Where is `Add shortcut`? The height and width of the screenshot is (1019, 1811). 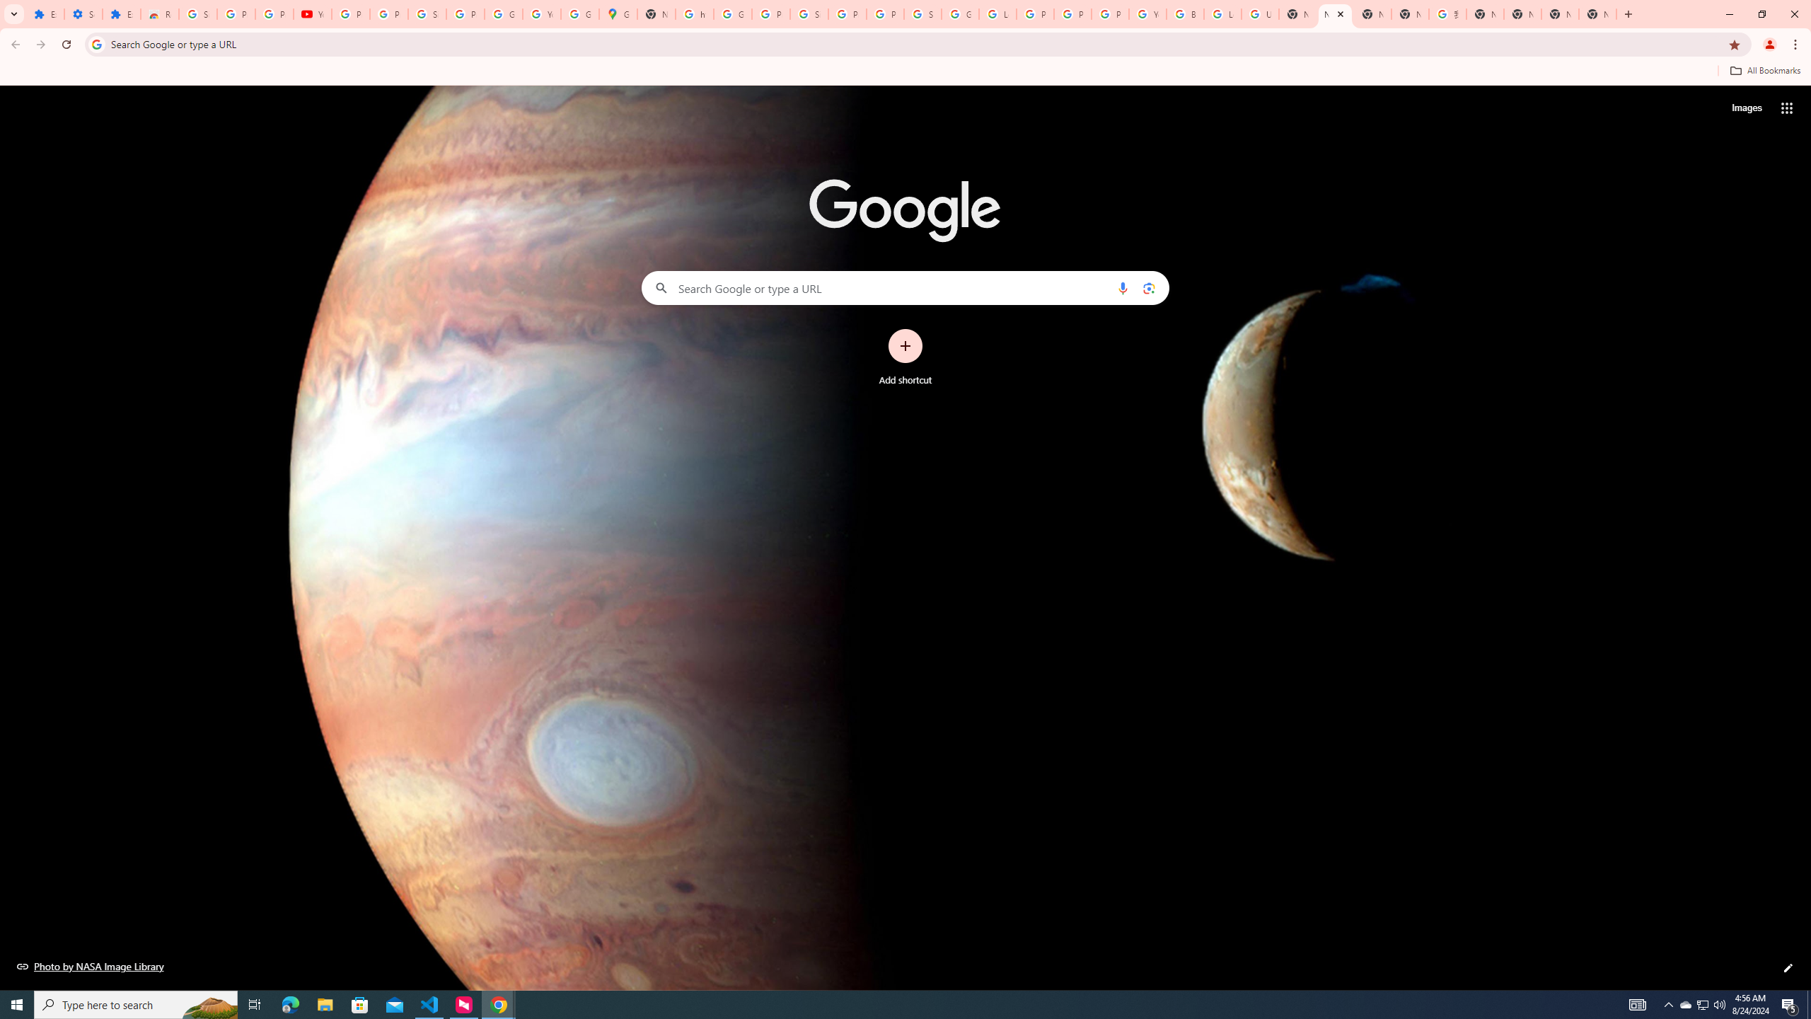
Add shortcut is located at coordinates (905, 357).